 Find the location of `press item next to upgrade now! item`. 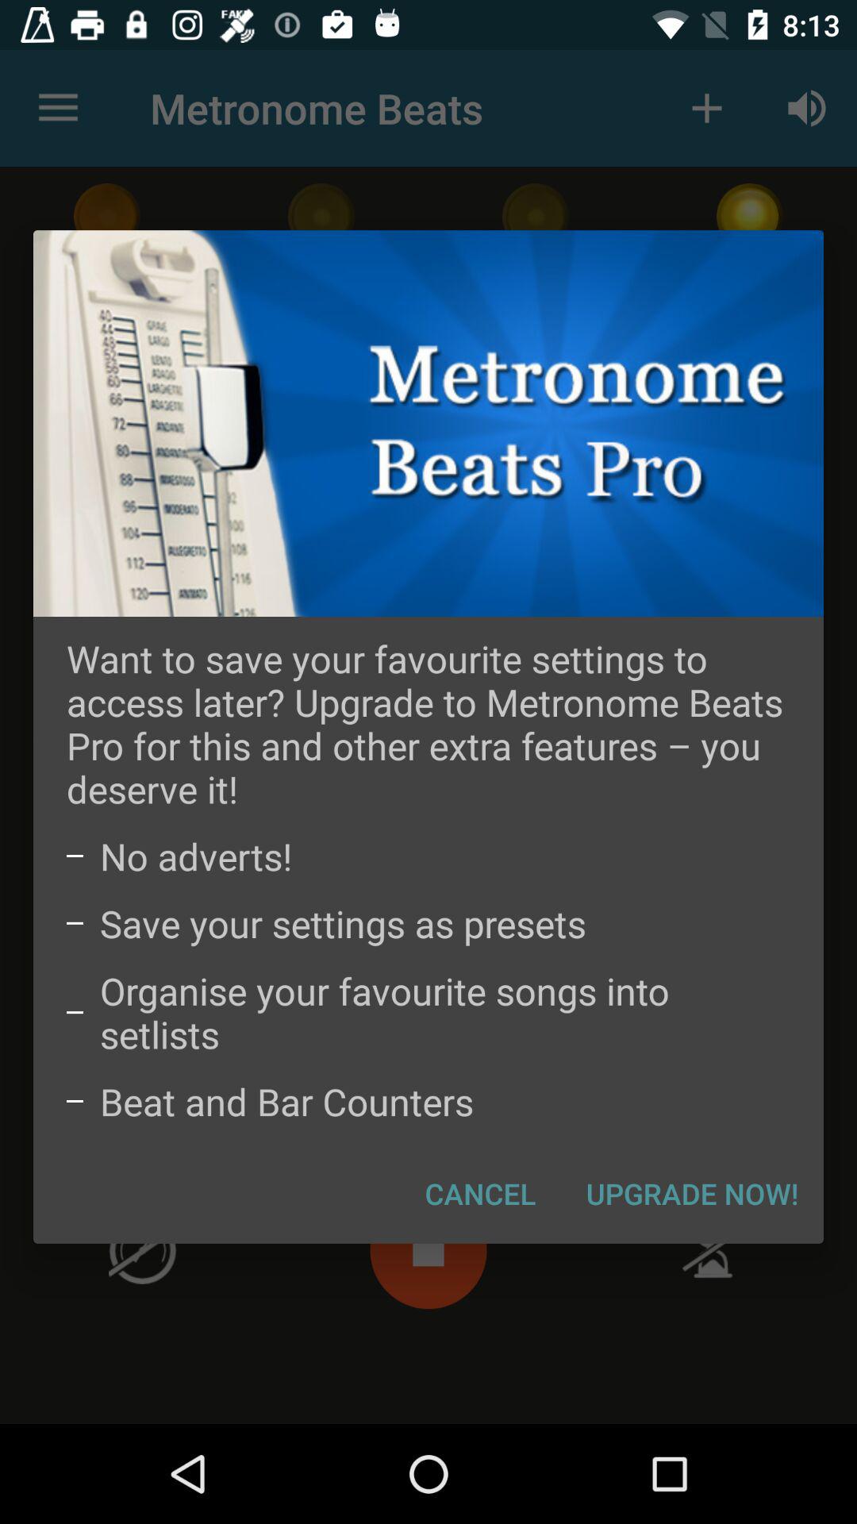

press item next to upgrade now! item is located at coordinates (481, 1193).